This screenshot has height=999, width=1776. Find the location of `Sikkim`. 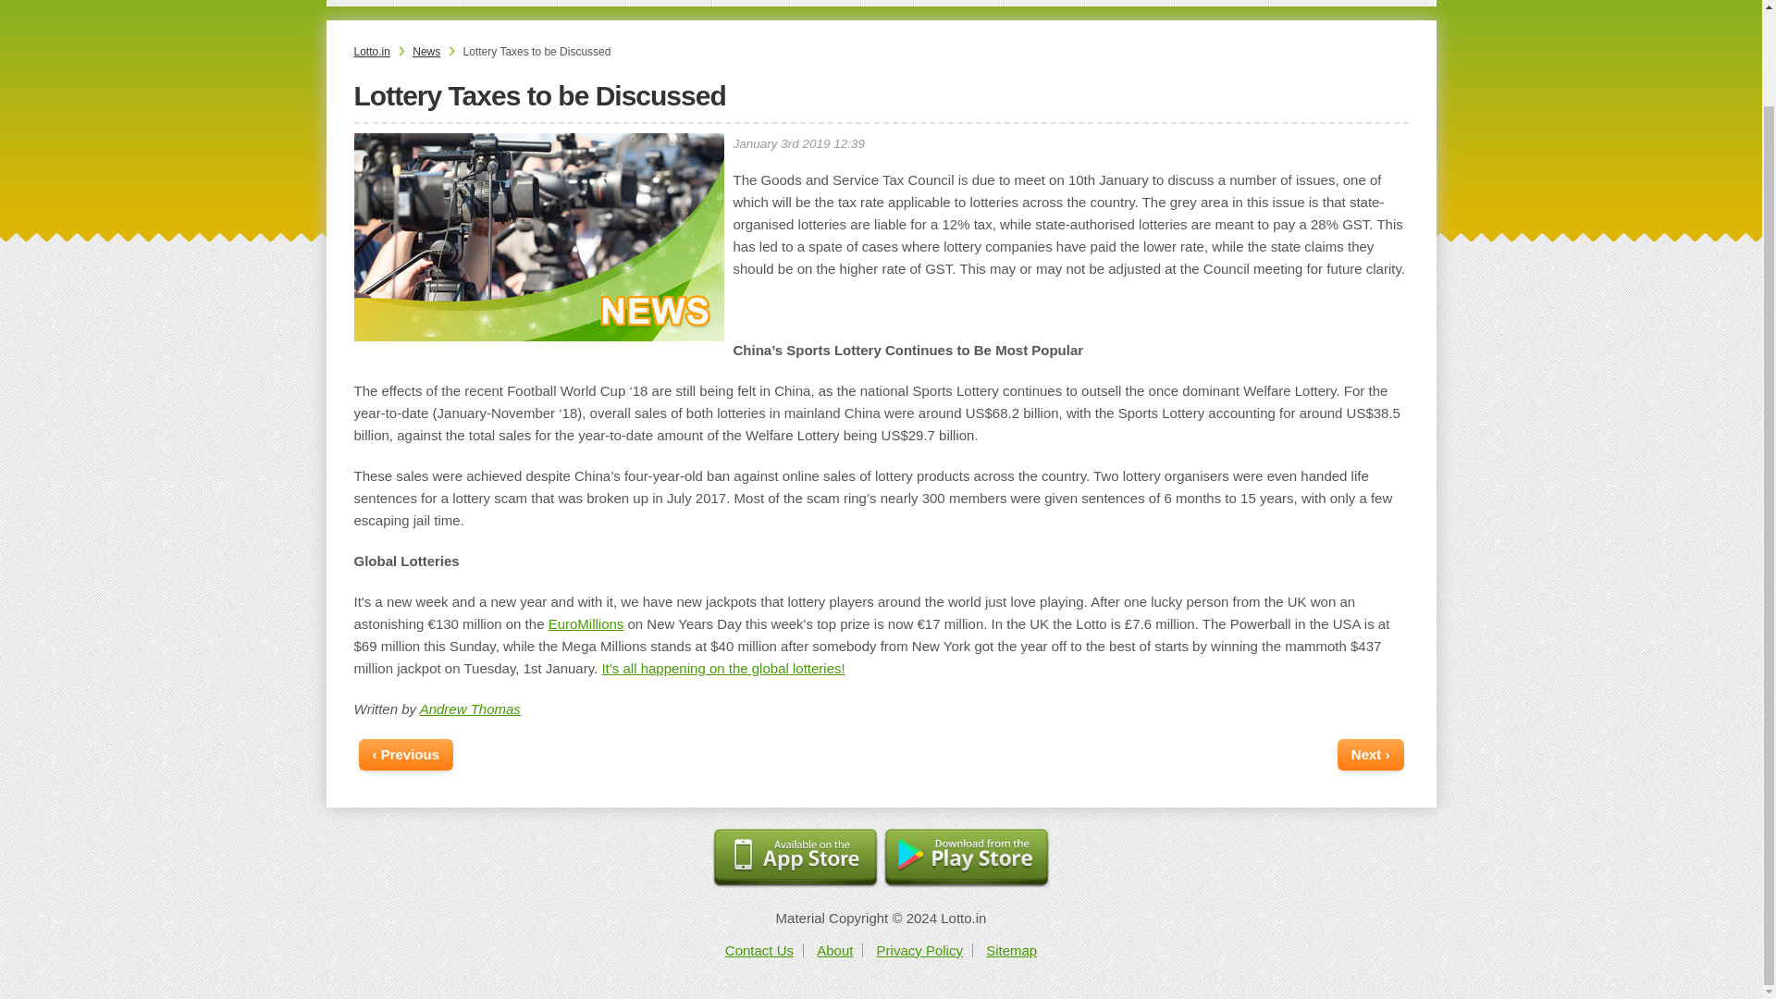

Sikkim is located at coordinates (429, 3).